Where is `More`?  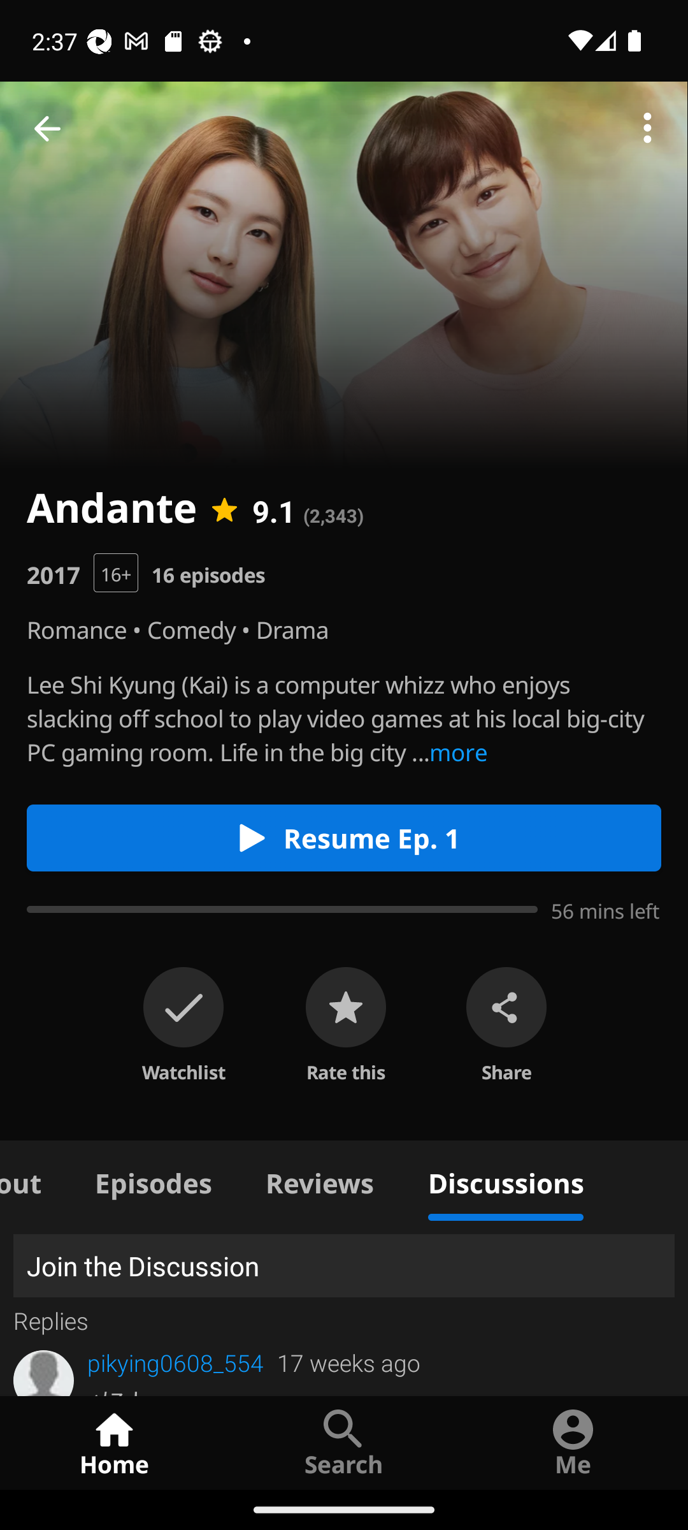
More is located at coordinates (647, 129).